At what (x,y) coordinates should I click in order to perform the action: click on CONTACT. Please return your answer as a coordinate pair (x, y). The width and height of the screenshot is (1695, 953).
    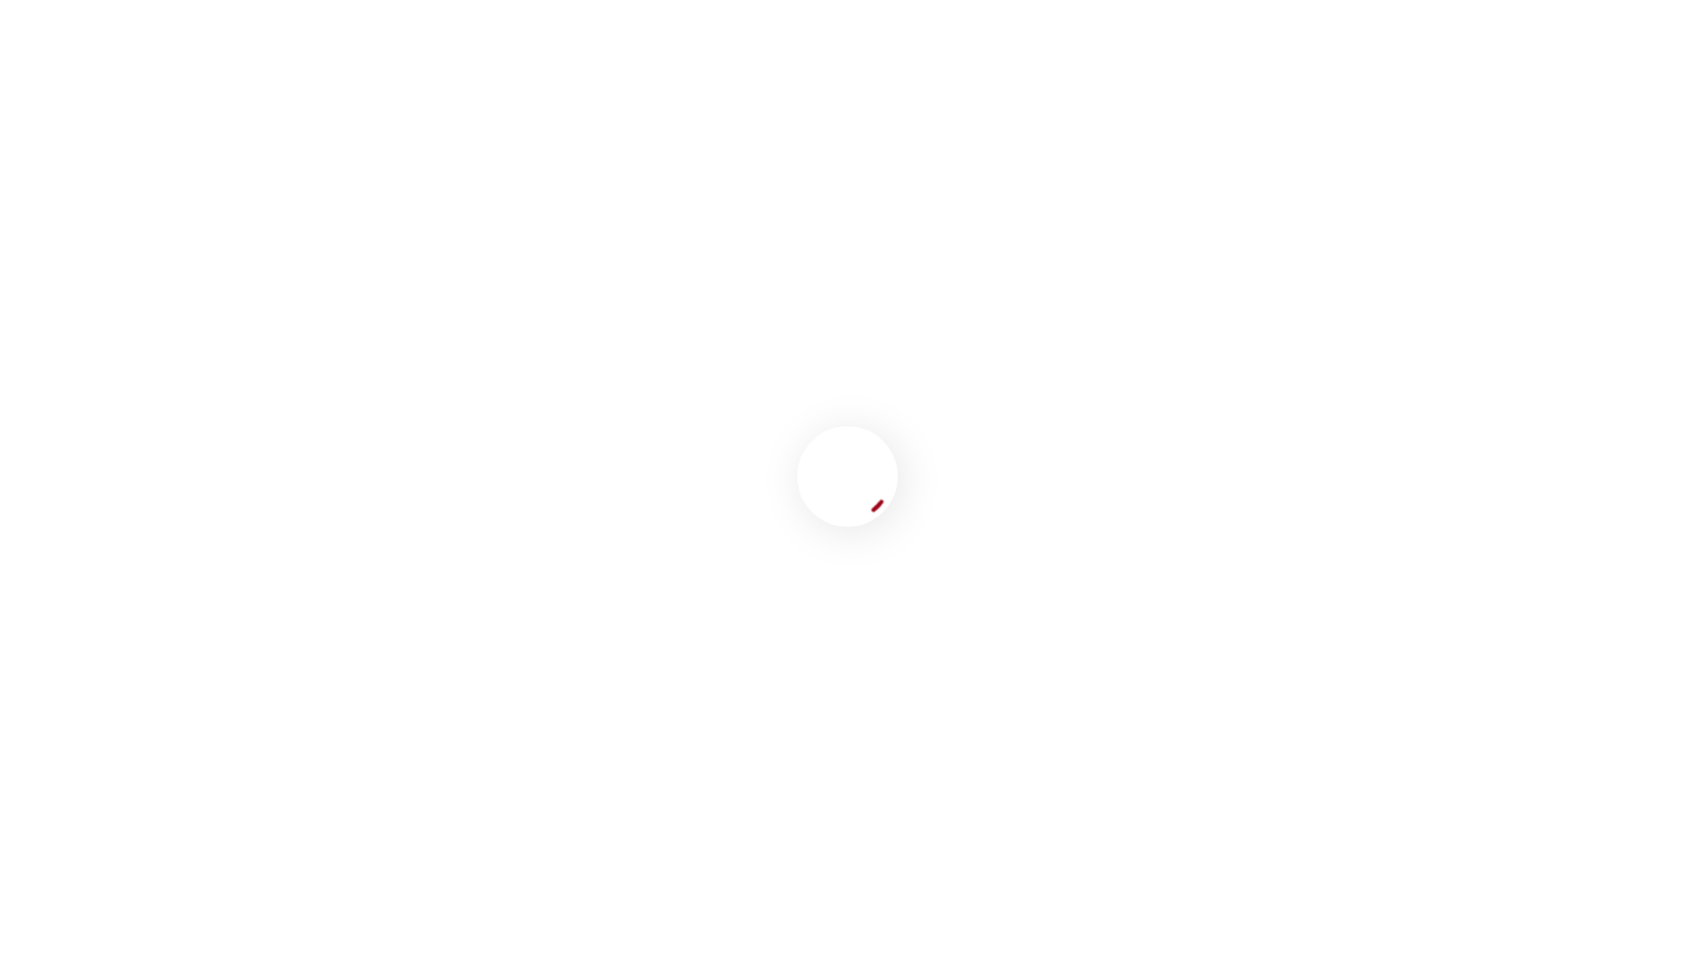
    Looking at the image, I should click on (1644, 97).